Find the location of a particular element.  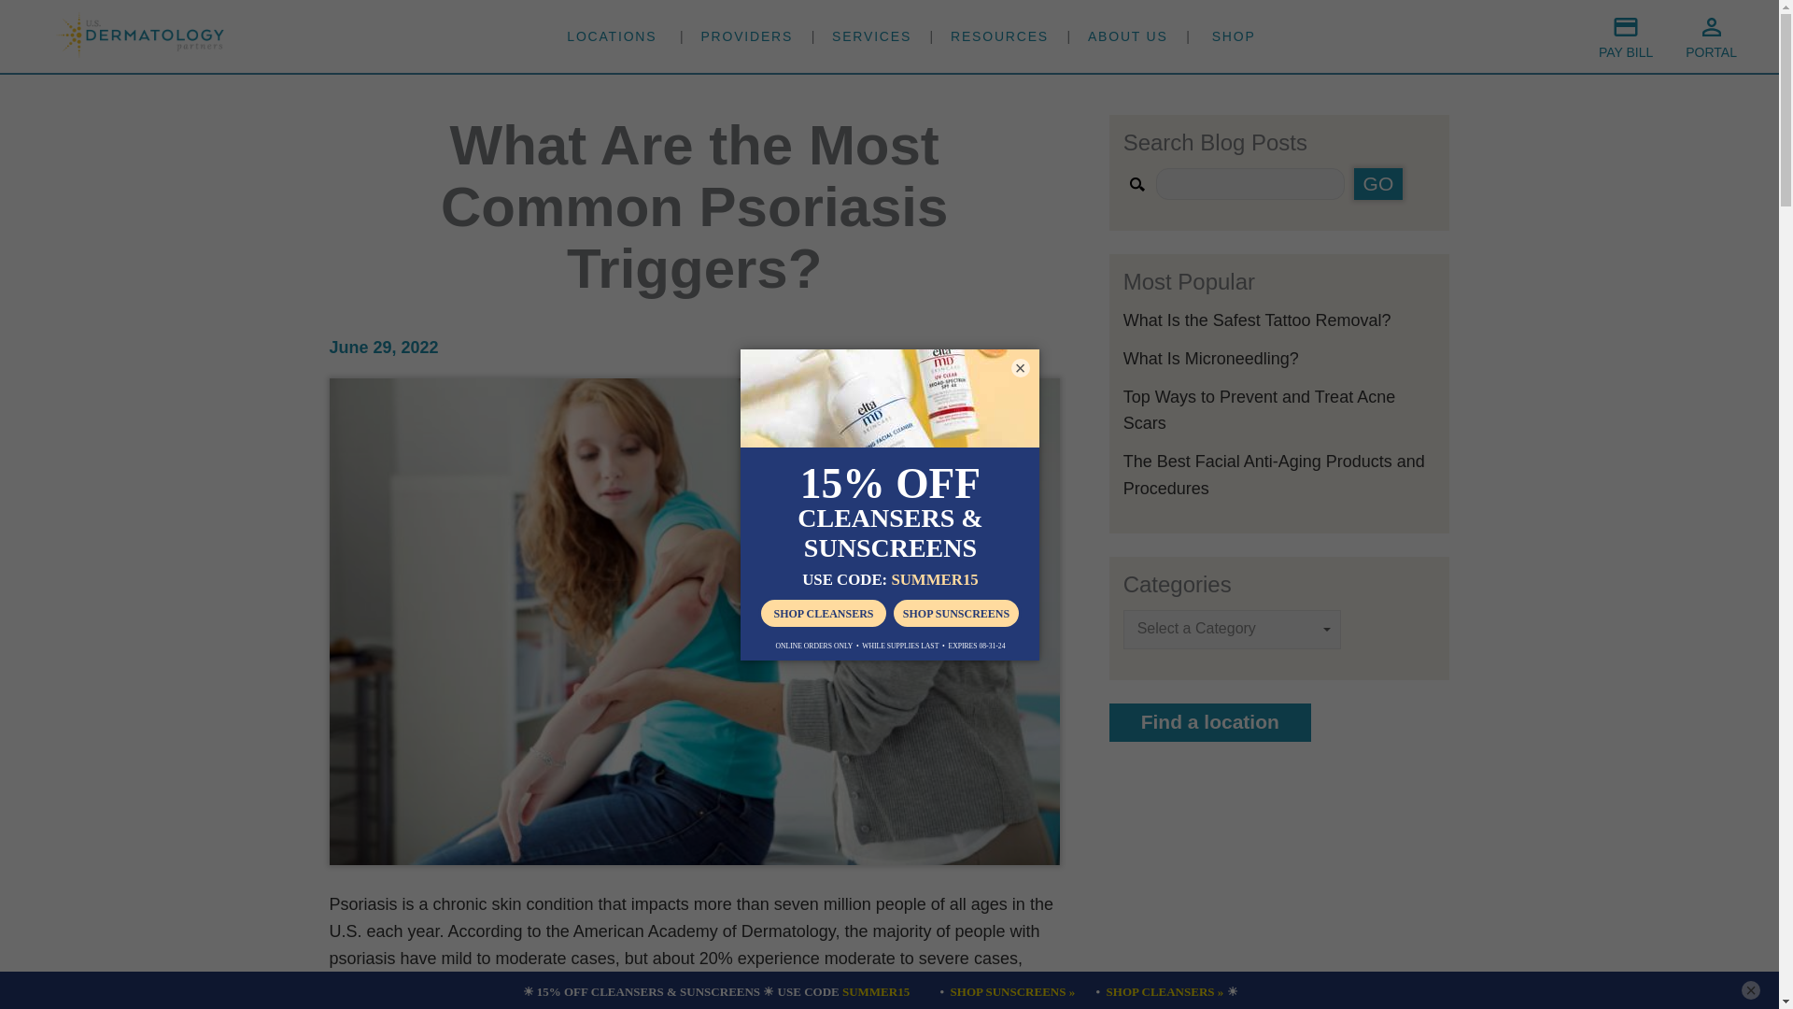

LOCATIONS is located at coordinates (611, 36).